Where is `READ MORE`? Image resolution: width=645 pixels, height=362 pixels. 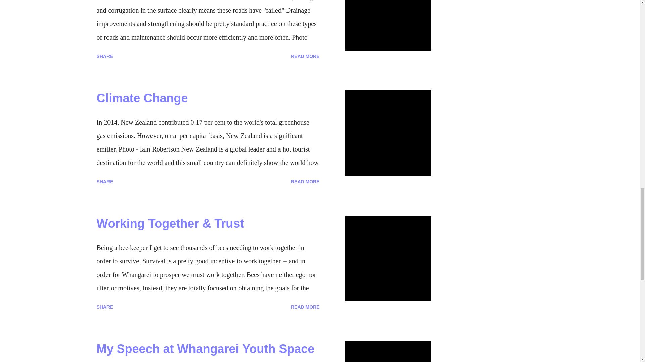 READ MORE is located at coordinates (305, 56).